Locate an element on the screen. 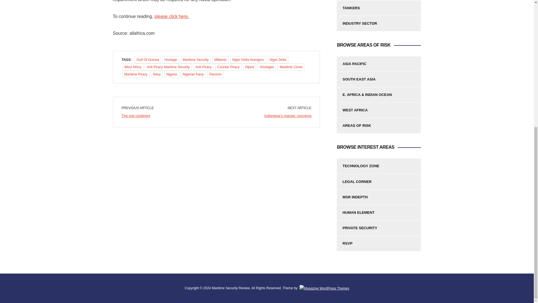  please click here. is located at coordinates (172, 16).